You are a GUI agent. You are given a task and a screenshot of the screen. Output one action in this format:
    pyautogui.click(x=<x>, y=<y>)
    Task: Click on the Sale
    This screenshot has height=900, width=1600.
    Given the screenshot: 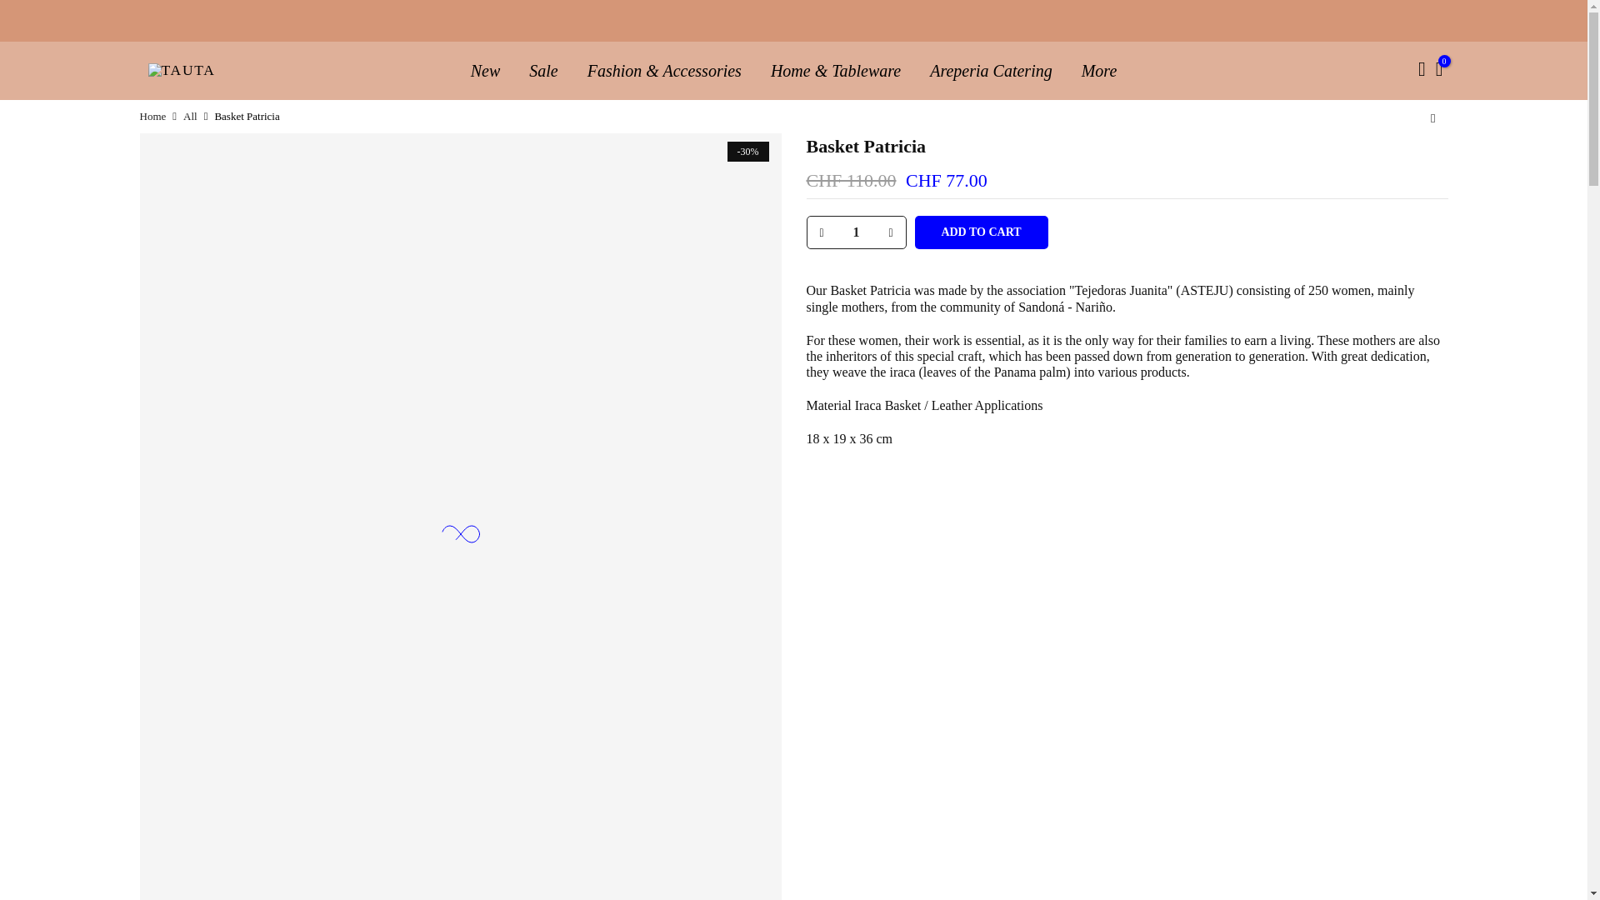 What is the action you would take?
    pyautogui.click(x=543, y=70)
    